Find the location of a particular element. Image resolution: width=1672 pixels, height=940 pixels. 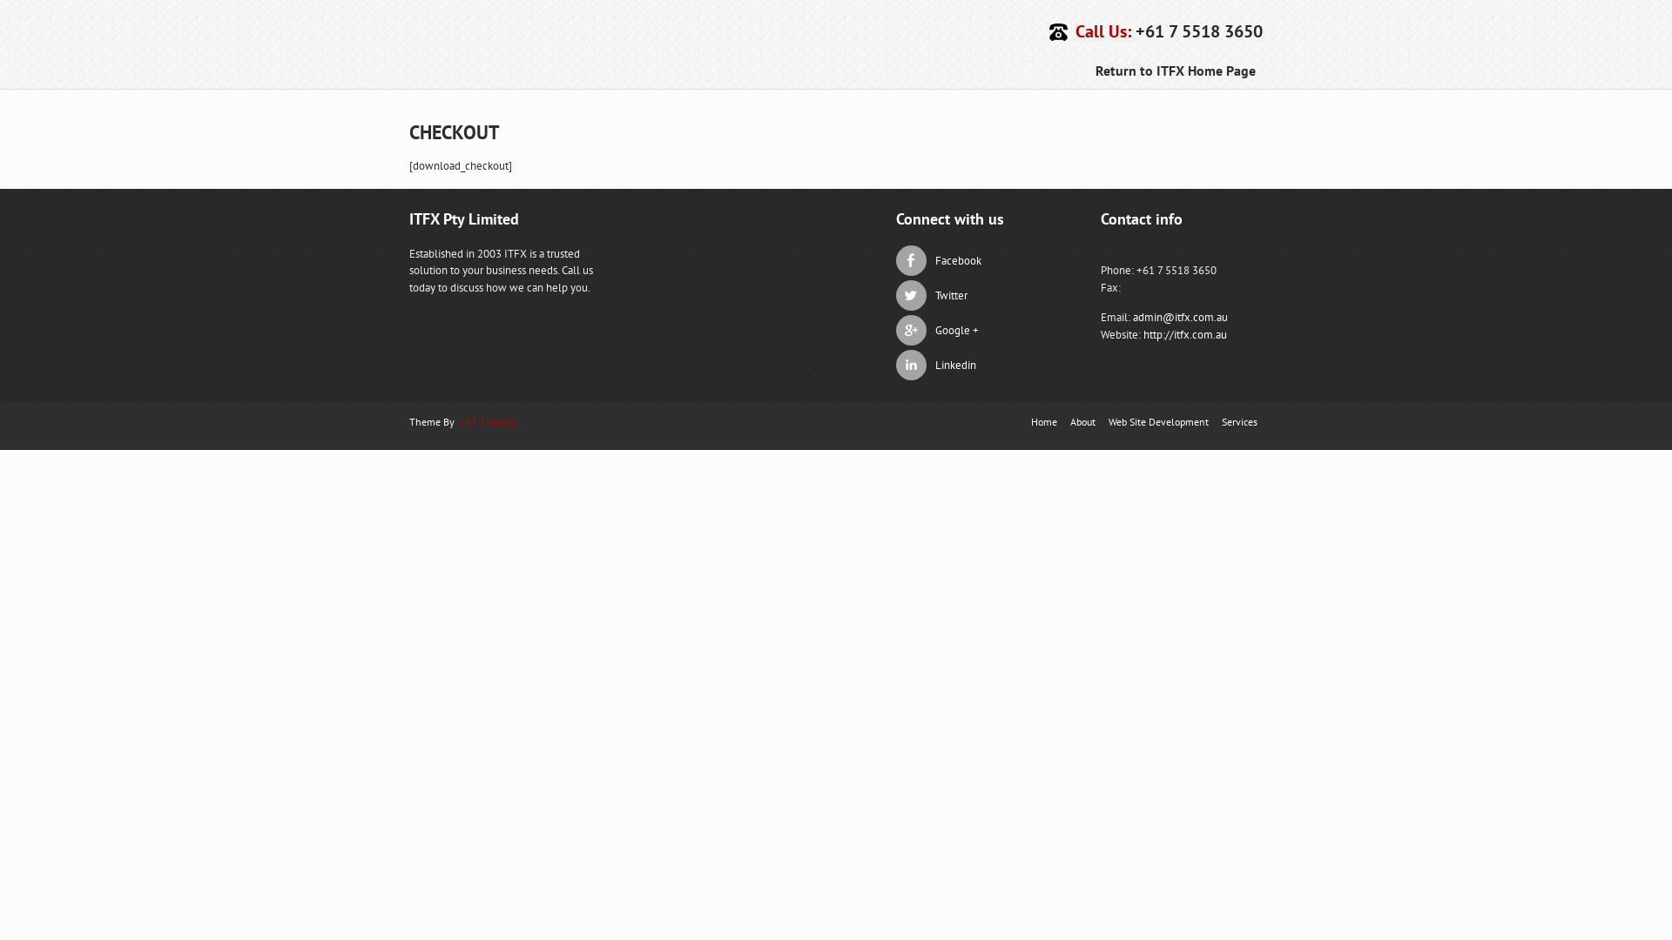

admin@itfx.com.au is located at coordinates (1181, 317).